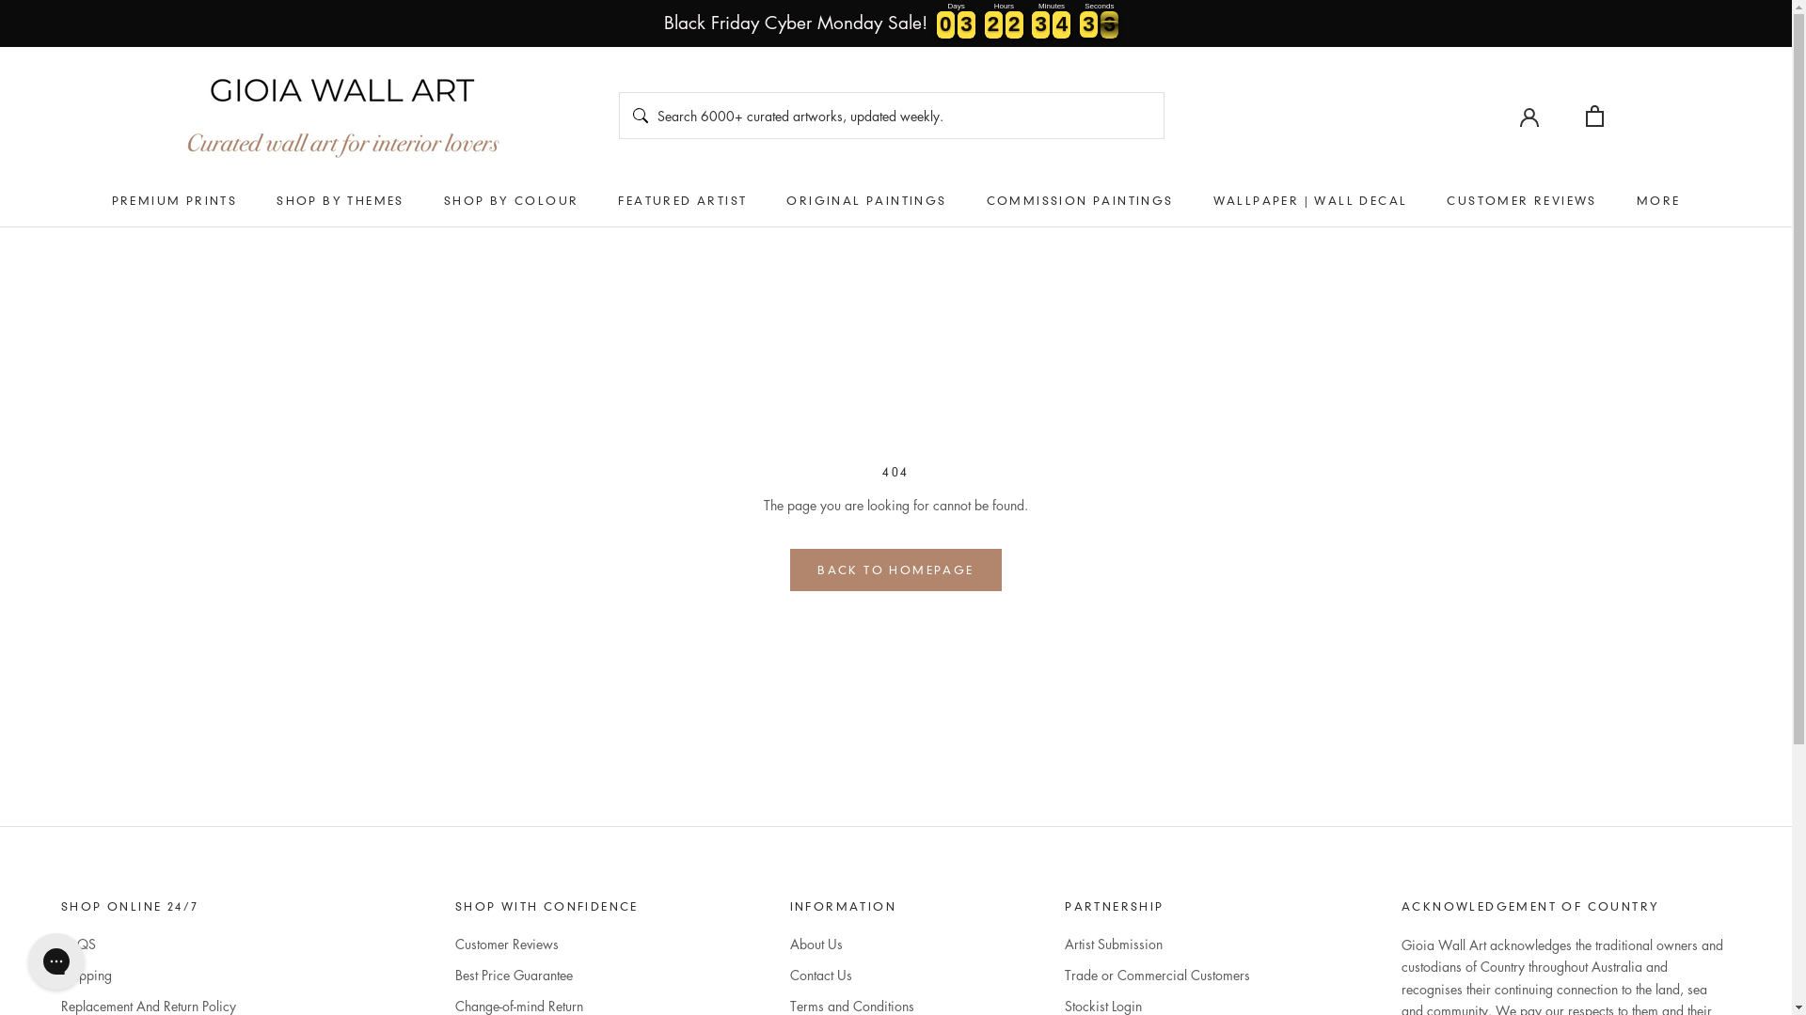 This screenshot has width=1806, height=1015. What do you see at coordinates (1061, 24) in the screenshot?
I see `3
3` at bounding box center [1061, 24].